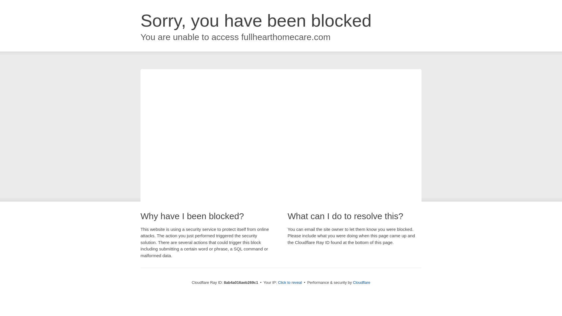  I want to click on Click to reveal, so click(290, 283).